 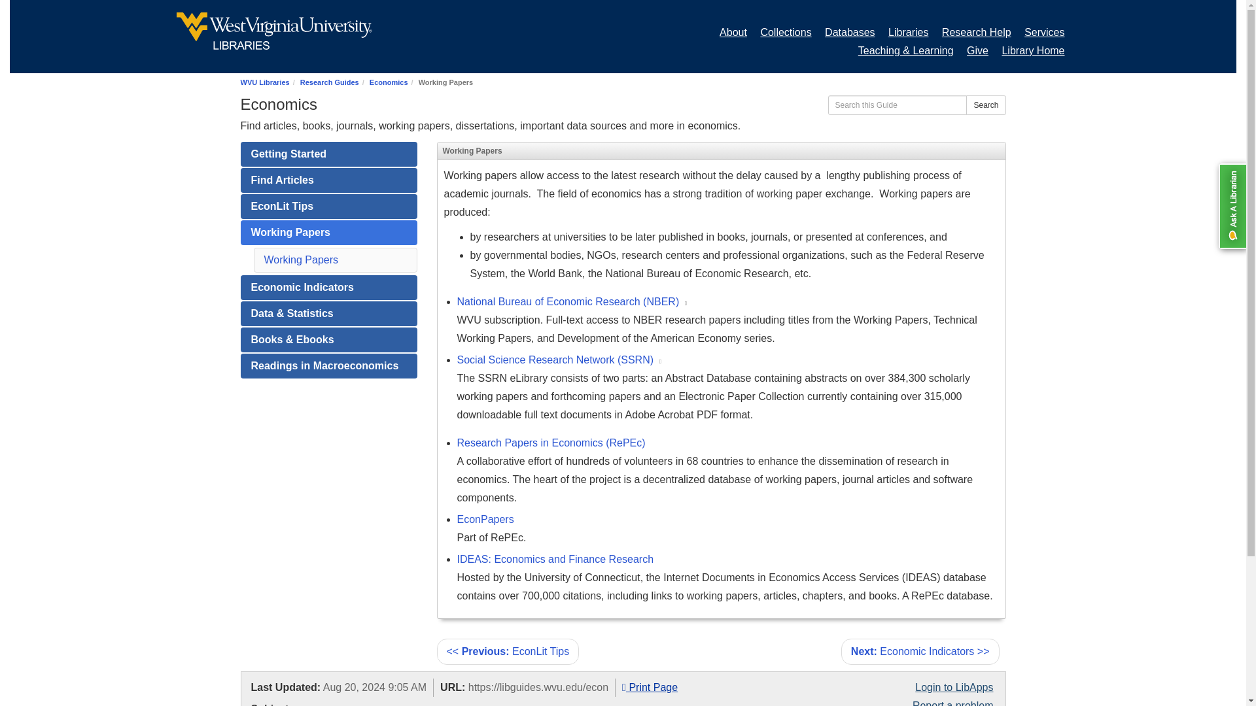 What do you see at coordinates (850, 33) in the screenshot?
I see `Databases` at bounding box center [850, 33].